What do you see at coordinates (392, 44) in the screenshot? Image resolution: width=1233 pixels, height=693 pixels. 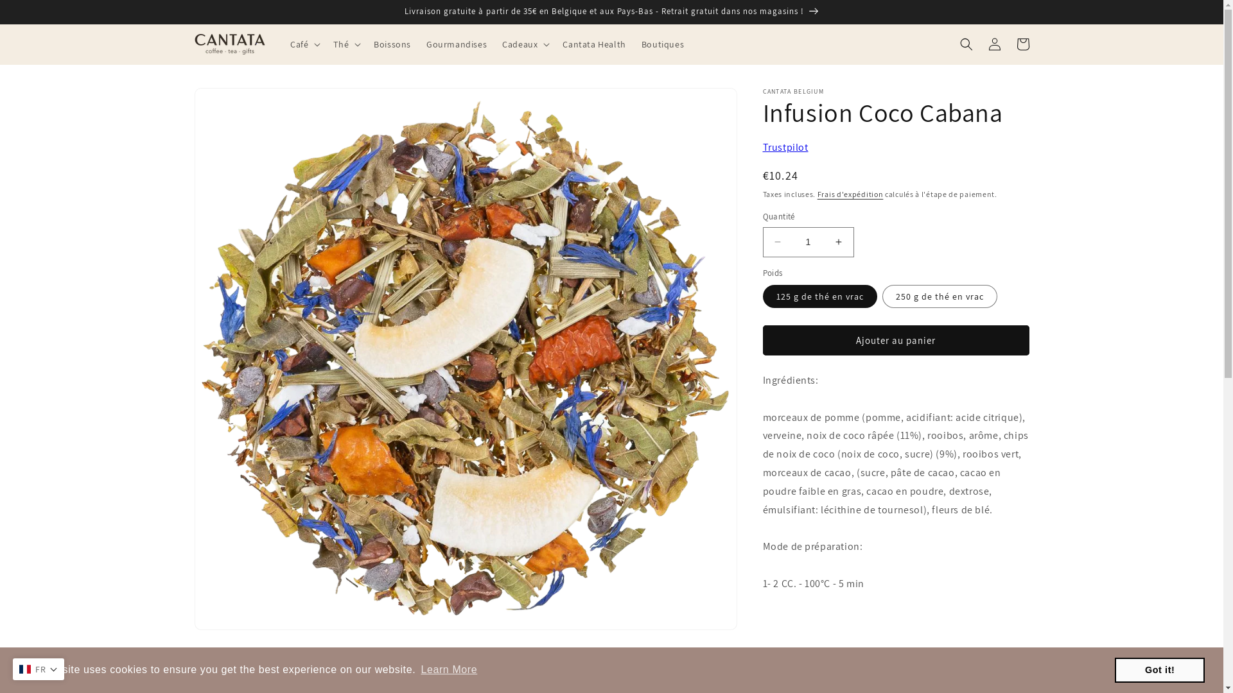 I see `Boissons` at bounding box center [392, 44].